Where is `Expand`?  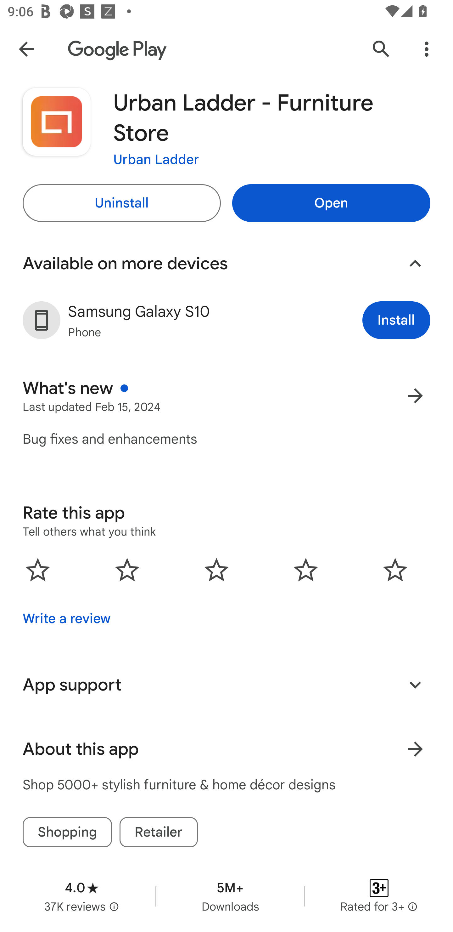 Expand is located at coordinates (415, 685).